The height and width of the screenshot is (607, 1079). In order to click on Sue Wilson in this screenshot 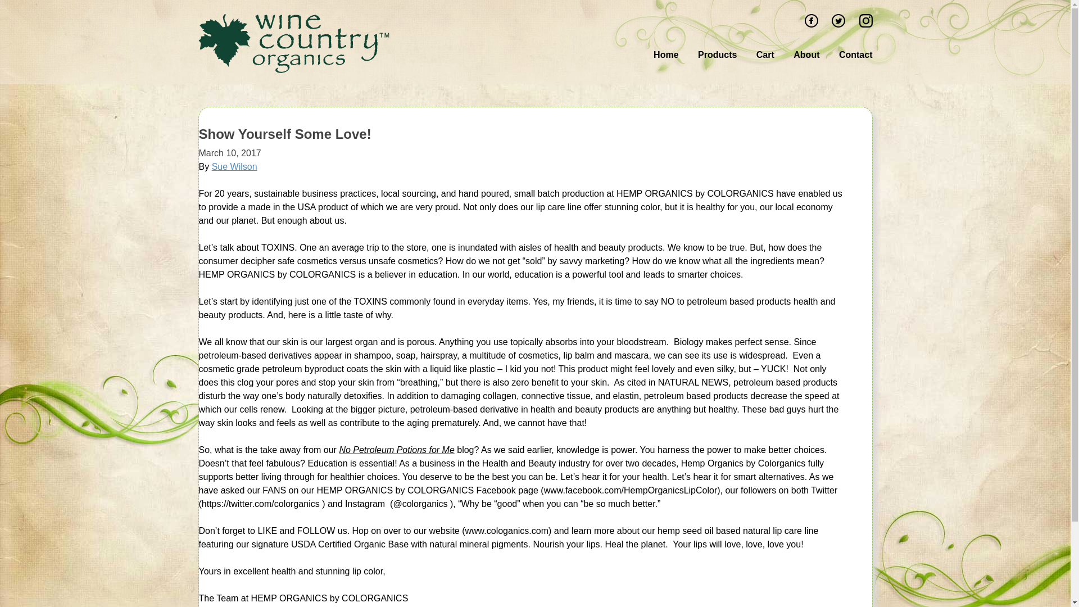, I will do `click(234, 166)`.